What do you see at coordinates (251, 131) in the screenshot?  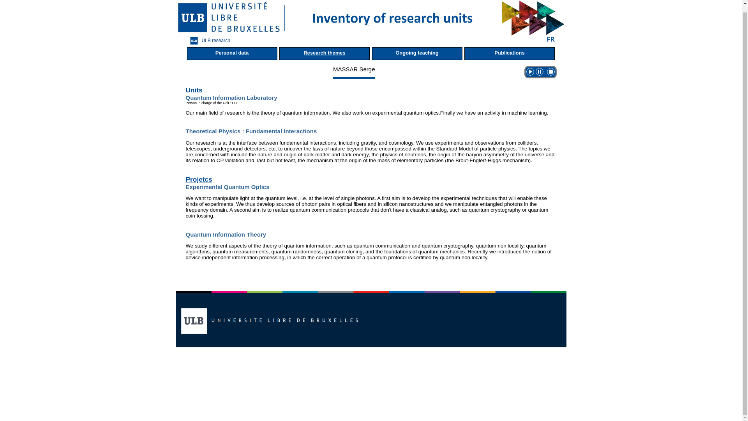 I see `Theoretical Physics : Fundamental Interactions` at bounding box center [251, 131].